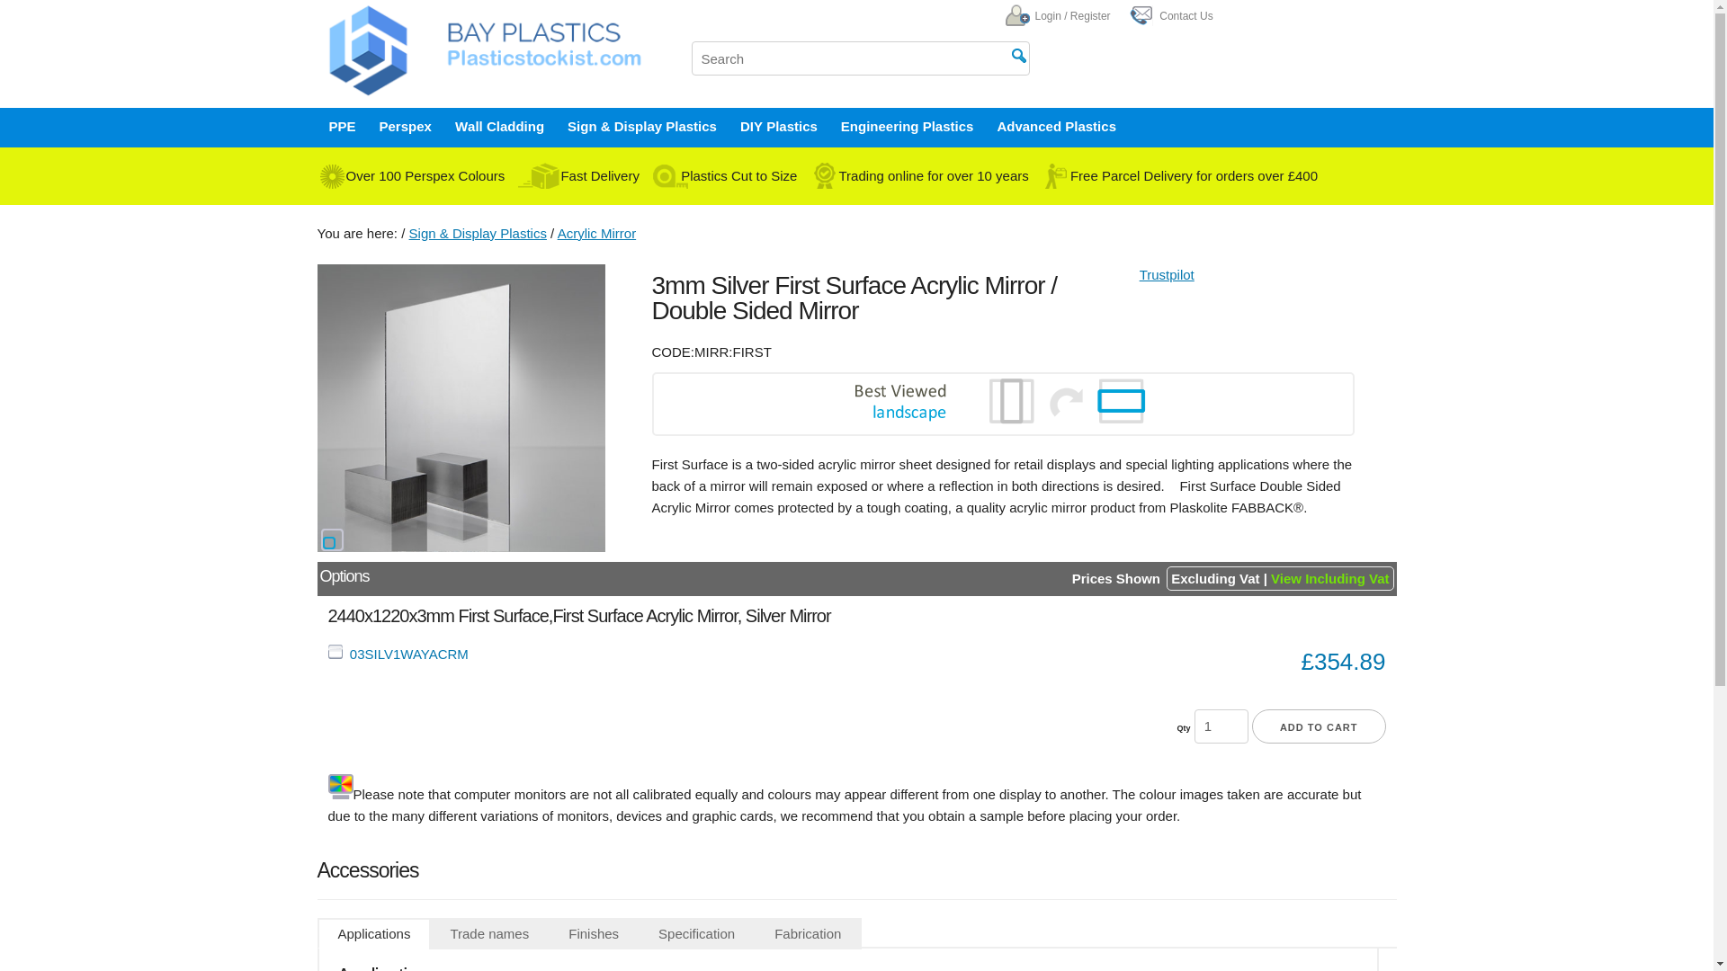 The width and height of the screenshot is (1727, 971). Describe the element at coordinates (1221, 726) in the screenshot. I see `1` at that location.